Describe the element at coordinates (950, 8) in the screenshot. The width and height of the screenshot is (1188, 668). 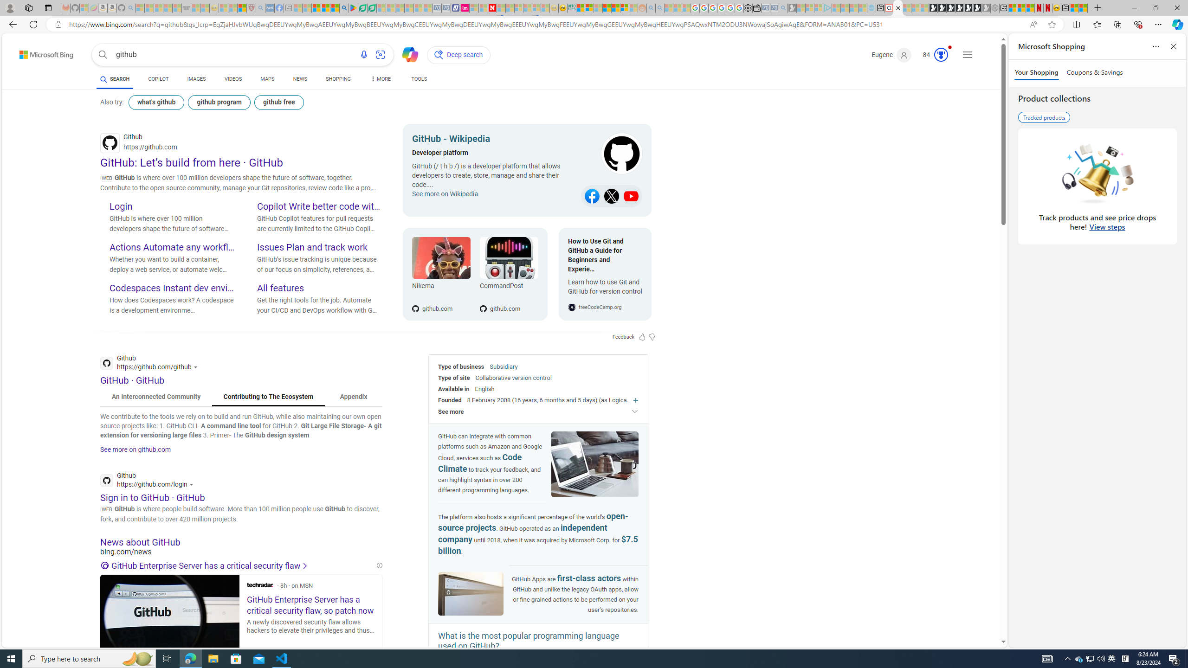
I see `Play Cave FRVR in your browser | Games from Microsoft Start` at that location.